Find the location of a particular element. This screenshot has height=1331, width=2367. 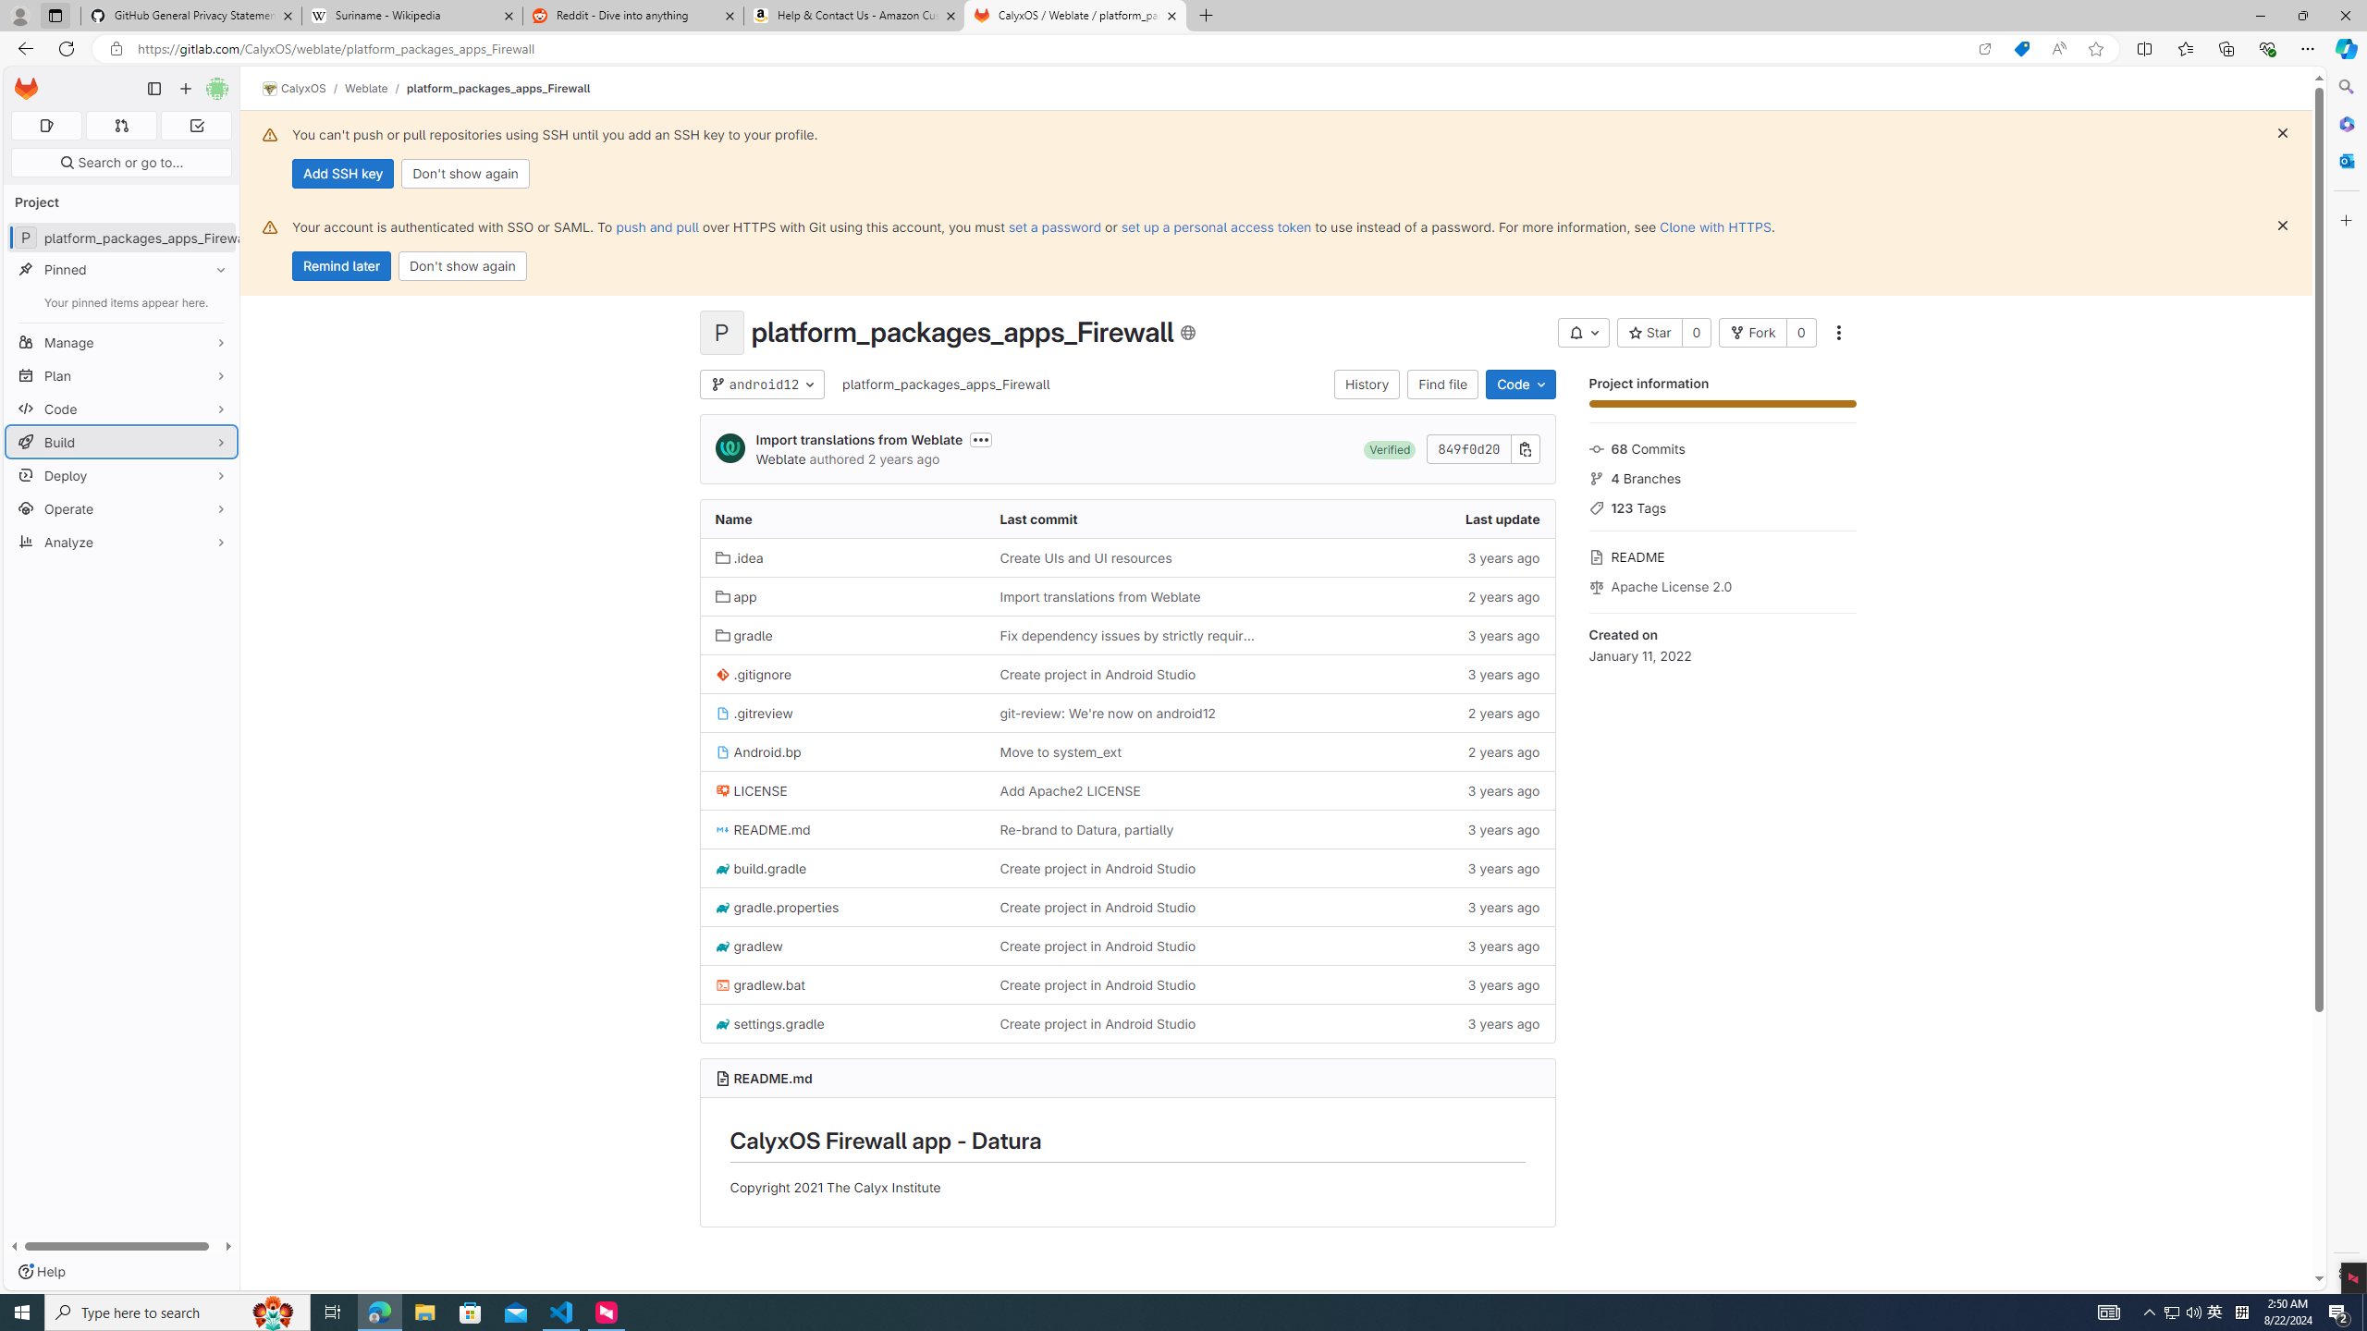

Hosted Weblate's avatar is located at coordinates (730, 449).